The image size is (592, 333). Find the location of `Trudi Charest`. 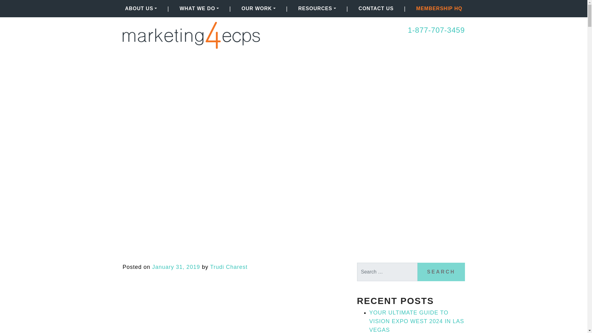

Trudi Charest is located at coordinates (229, 267).